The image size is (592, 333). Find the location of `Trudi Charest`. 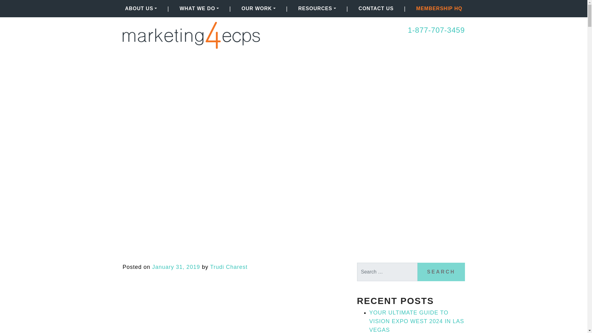

Trudi Charest is located at coordinates (229, 267).